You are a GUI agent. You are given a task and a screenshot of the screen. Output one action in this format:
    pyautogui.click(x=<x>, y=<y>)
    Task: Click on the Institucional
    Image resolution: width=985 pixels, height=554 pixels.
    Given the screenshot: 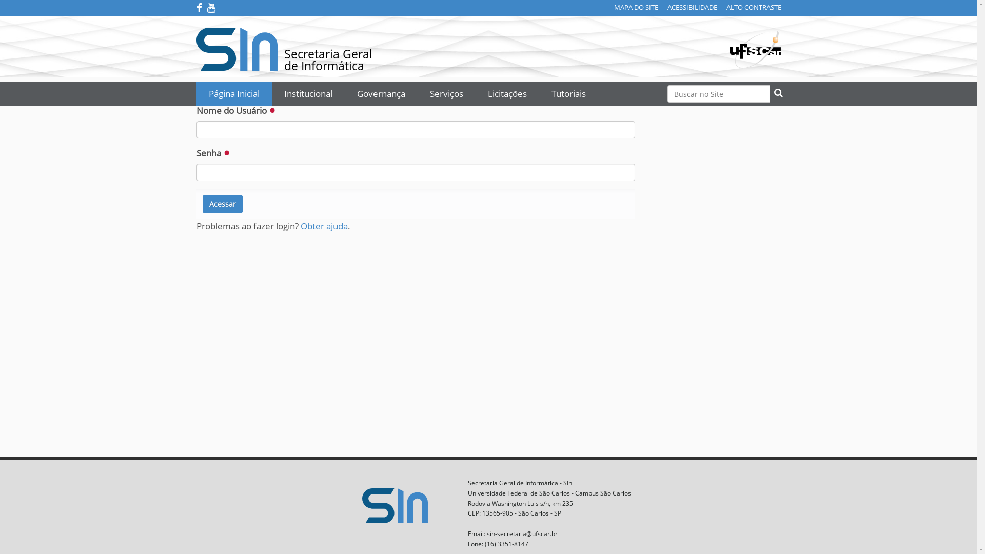 What is the action you would take?
    pyautogui.click(x=308, y=94)
    